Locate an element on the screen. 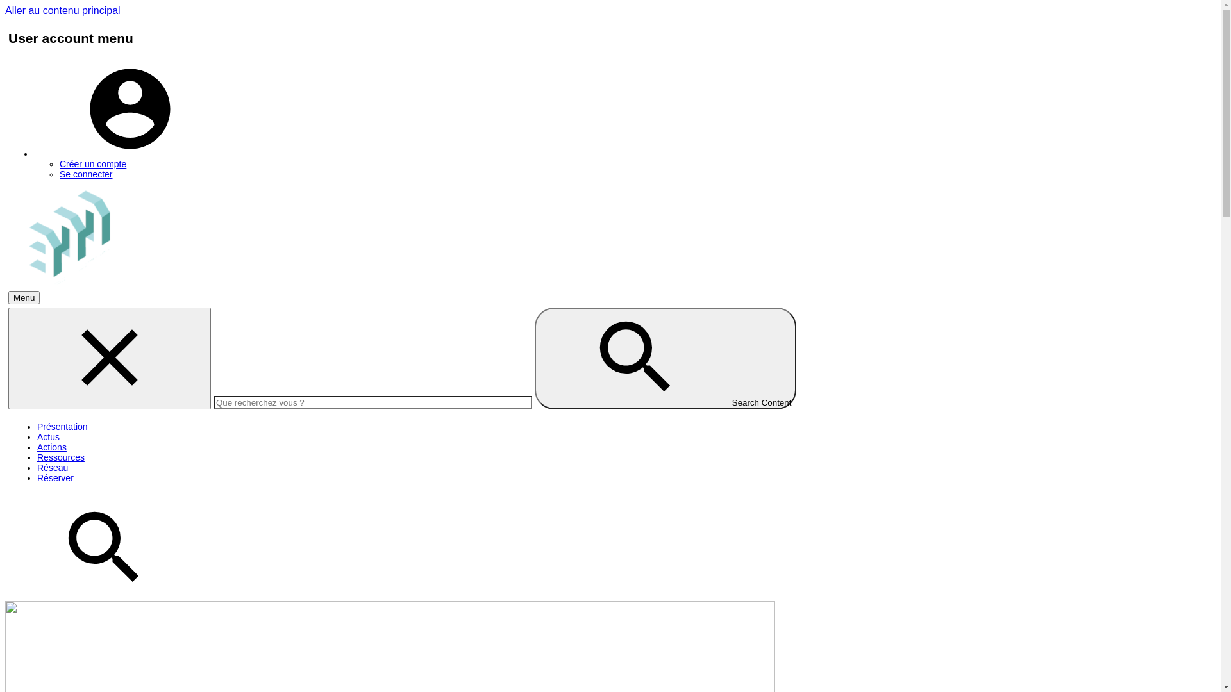  Recherche is located at coordinates (105, 593).